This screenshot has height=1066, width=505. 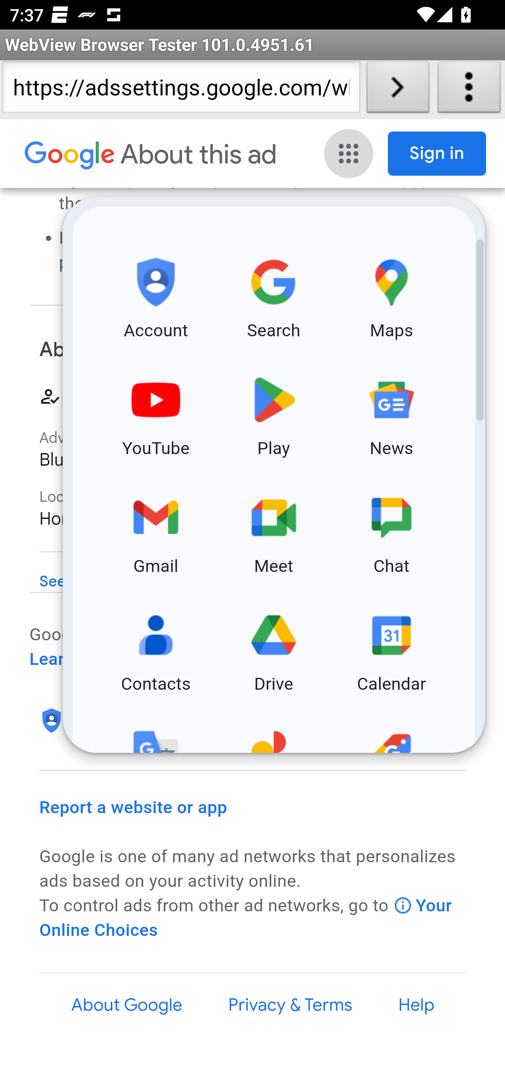 I want to click on Google apps, so click(x=349, y=154).